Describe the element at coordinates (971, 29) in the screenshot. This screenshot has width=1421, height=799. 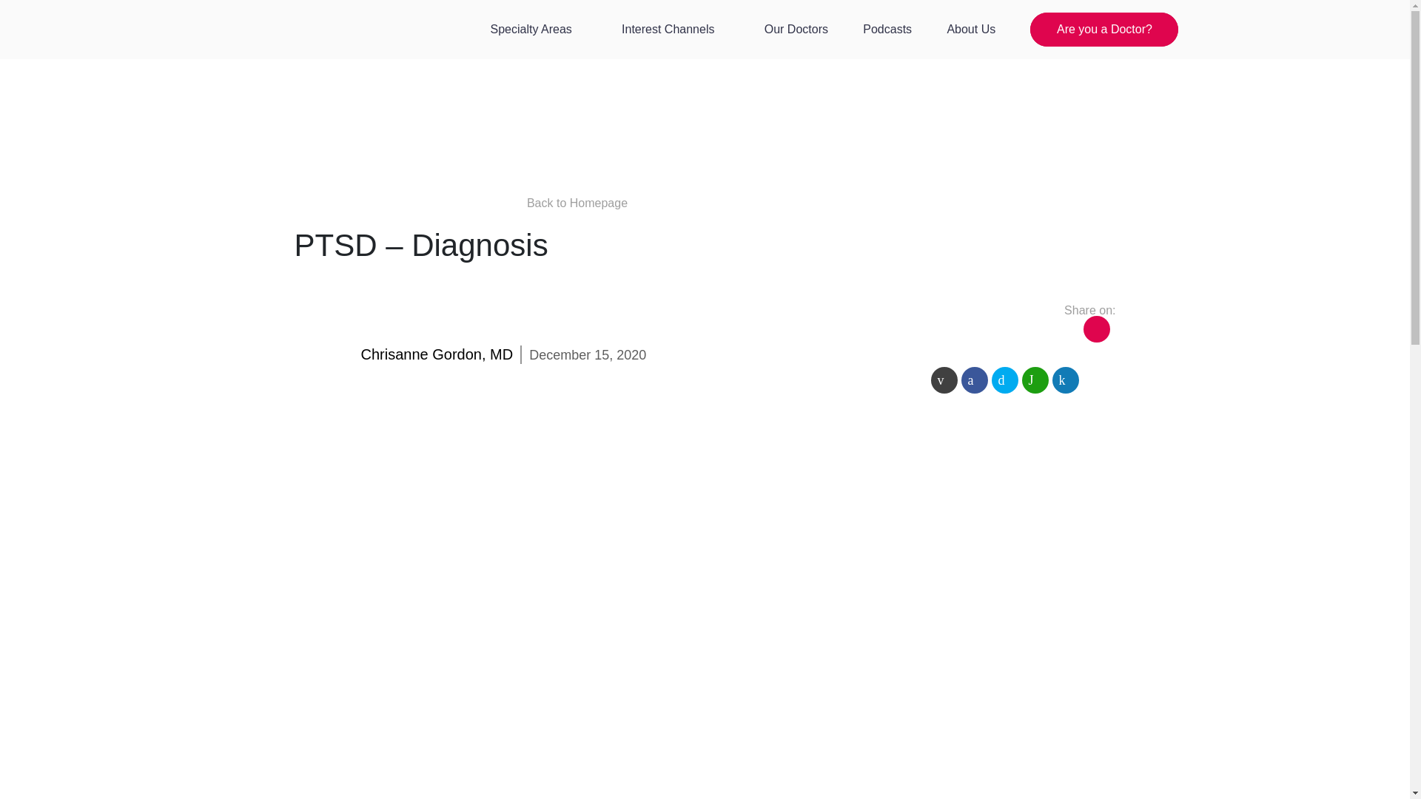
I see `About Us` at that location.